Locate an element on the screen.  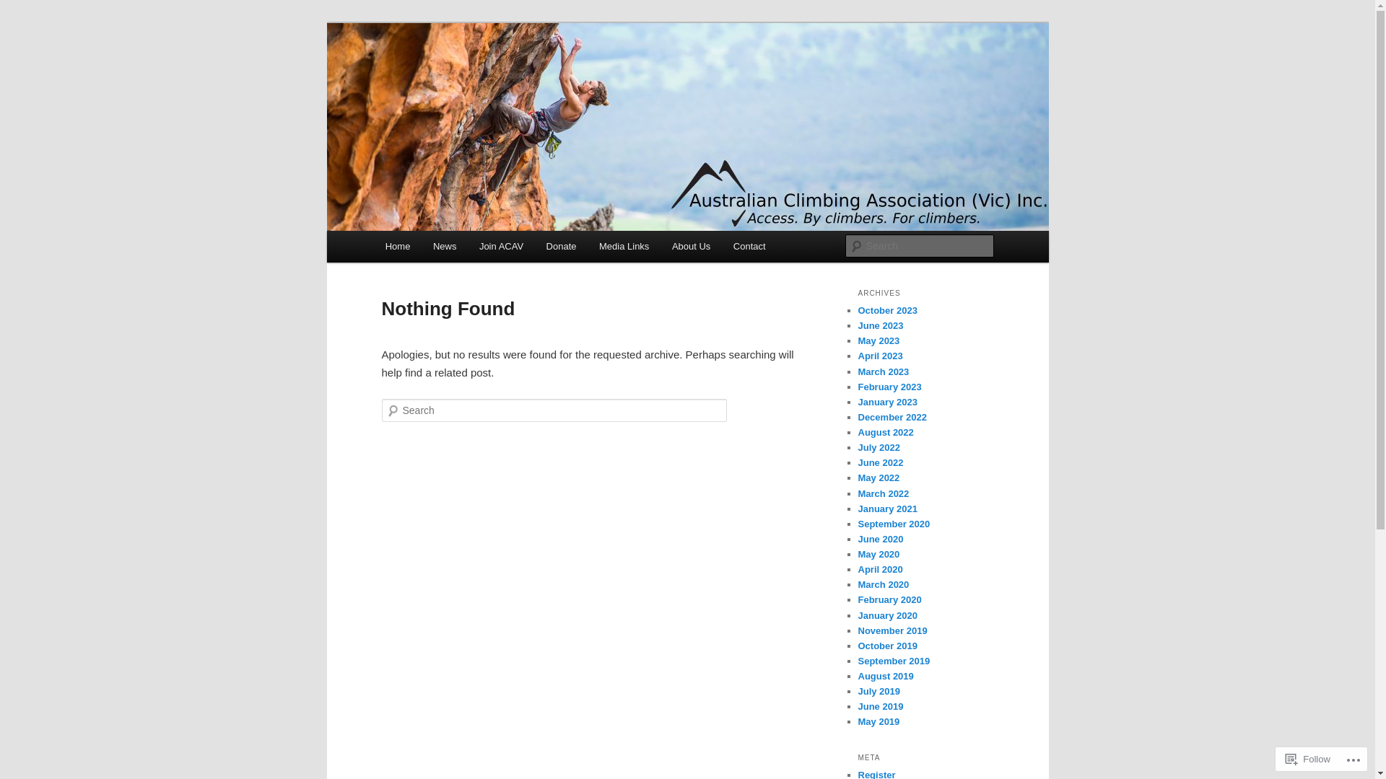
Media Links is located at coordinates (624, 247).